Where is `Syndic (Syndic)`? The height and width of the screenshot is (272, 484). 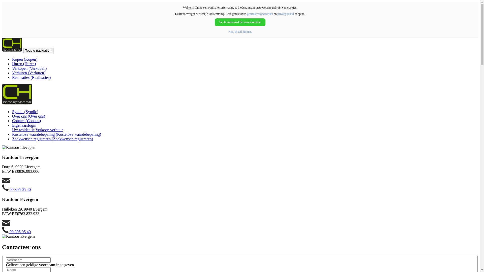 Syndic (Syndic) is located at coordinates (25, 112).